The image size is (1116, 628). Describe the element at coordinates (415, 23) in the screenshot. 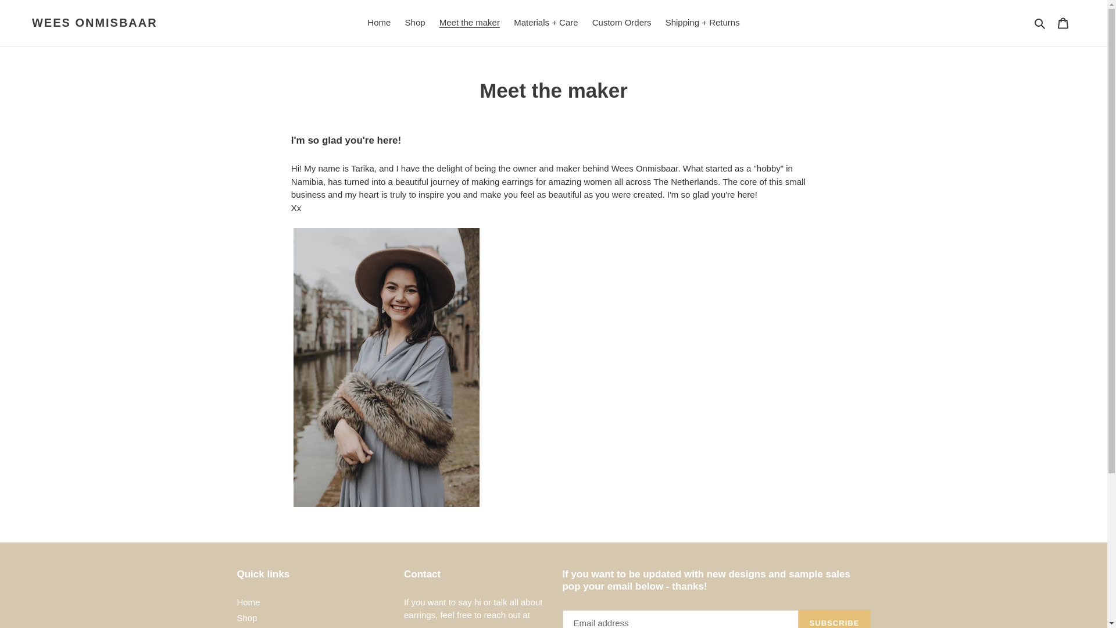

I see `Shop` at that location.